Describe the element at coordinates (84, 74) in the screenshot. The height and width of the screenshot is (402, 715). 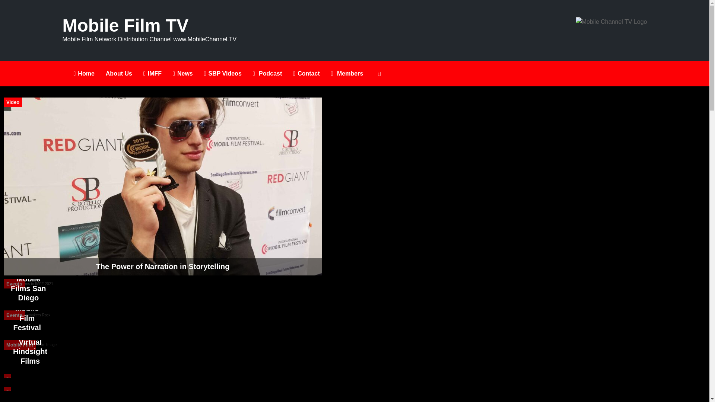
I see `Home` at that location.